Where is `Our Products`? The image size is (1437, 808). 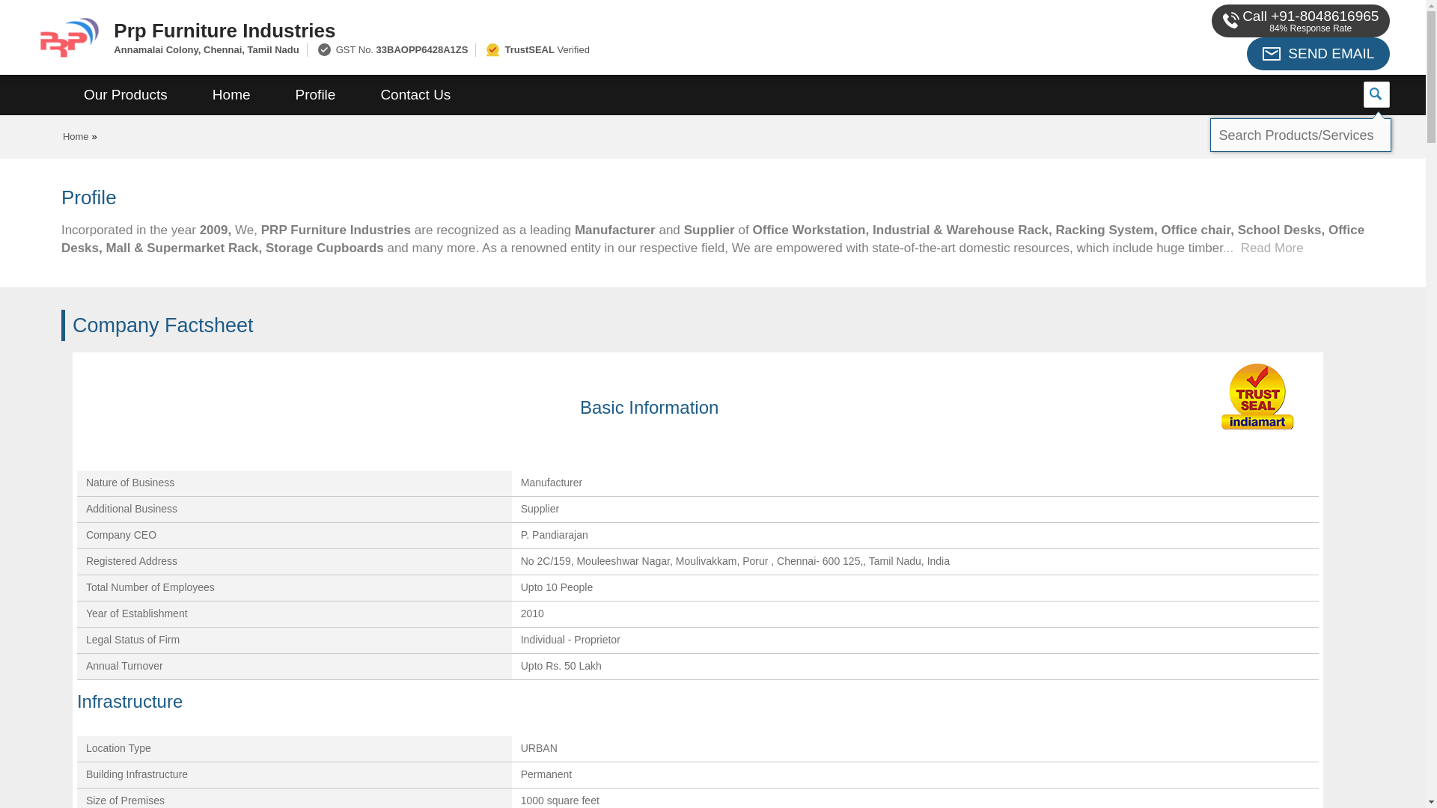 Our Products is located at coordinates (126, 95).